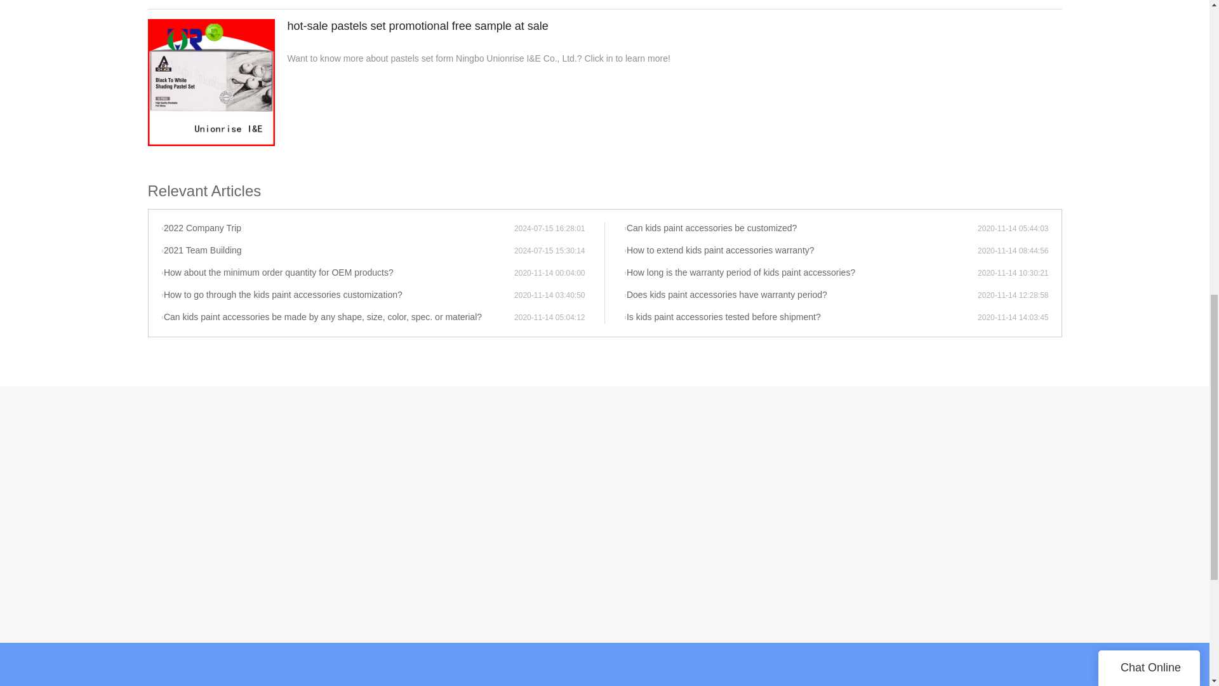 Image resolution: width=1219 pixels, height=686 pixels. I want to click on 2022 Company Trip, so click(338, 229).